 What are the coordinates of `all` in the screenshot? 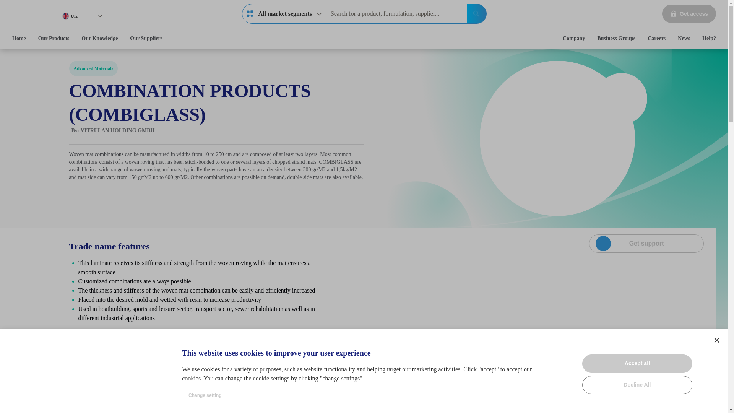 It's located at (100, 16).